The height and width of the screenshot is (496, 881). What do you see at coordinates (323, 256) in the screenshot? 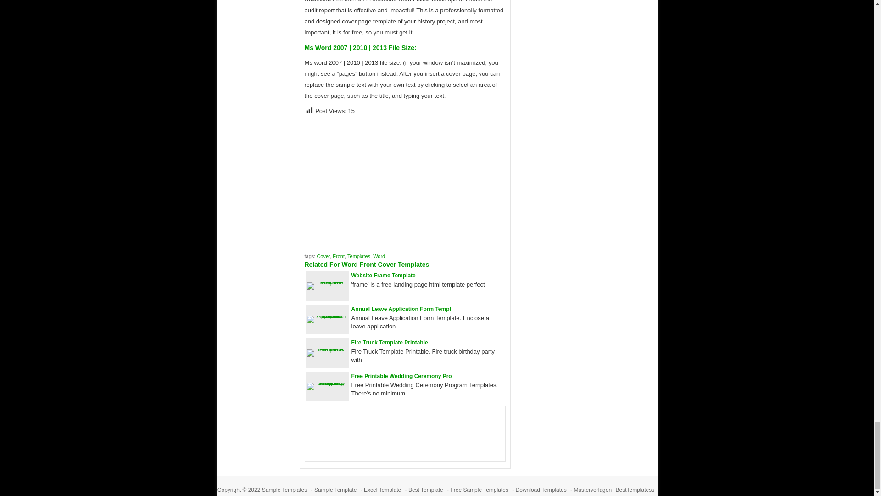
I see `Cover` at bounding box center [323, 256].